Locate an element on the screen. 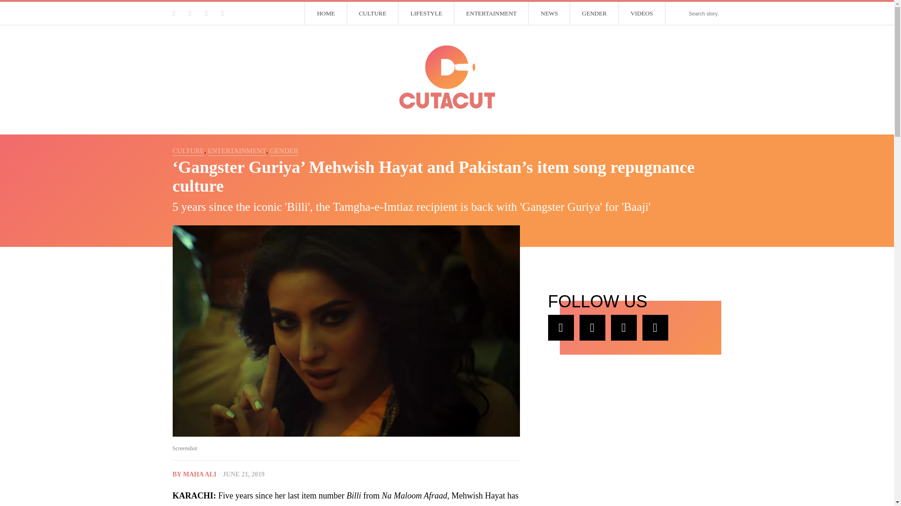  GENDER is located at coordinates (595, 14).